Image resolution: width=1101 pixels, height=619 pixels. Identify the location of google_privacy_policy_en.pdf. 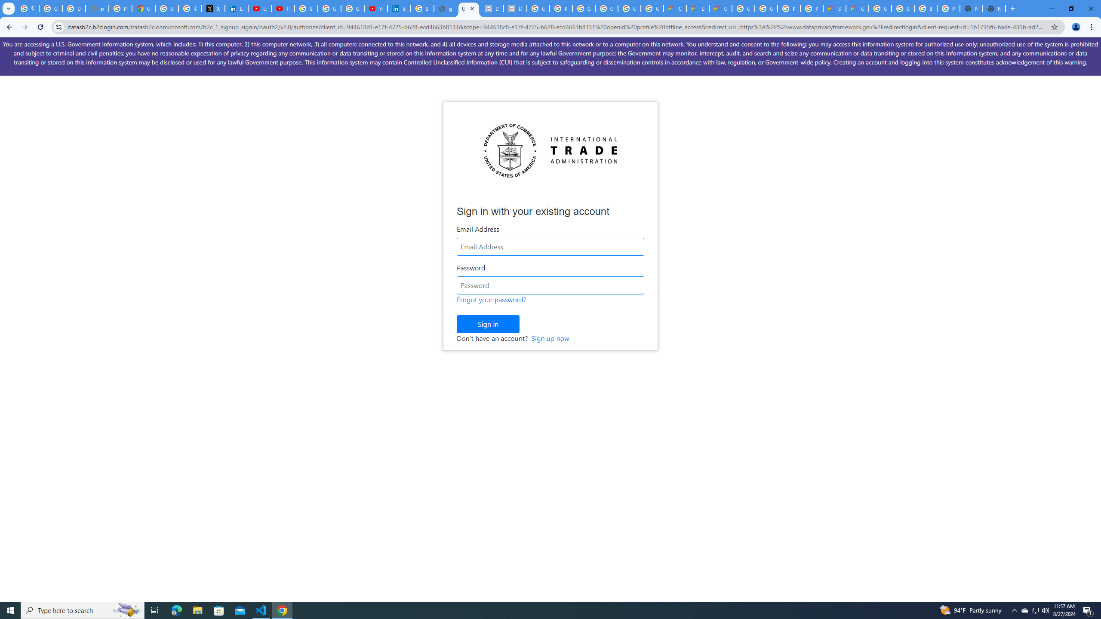
(446, 9).